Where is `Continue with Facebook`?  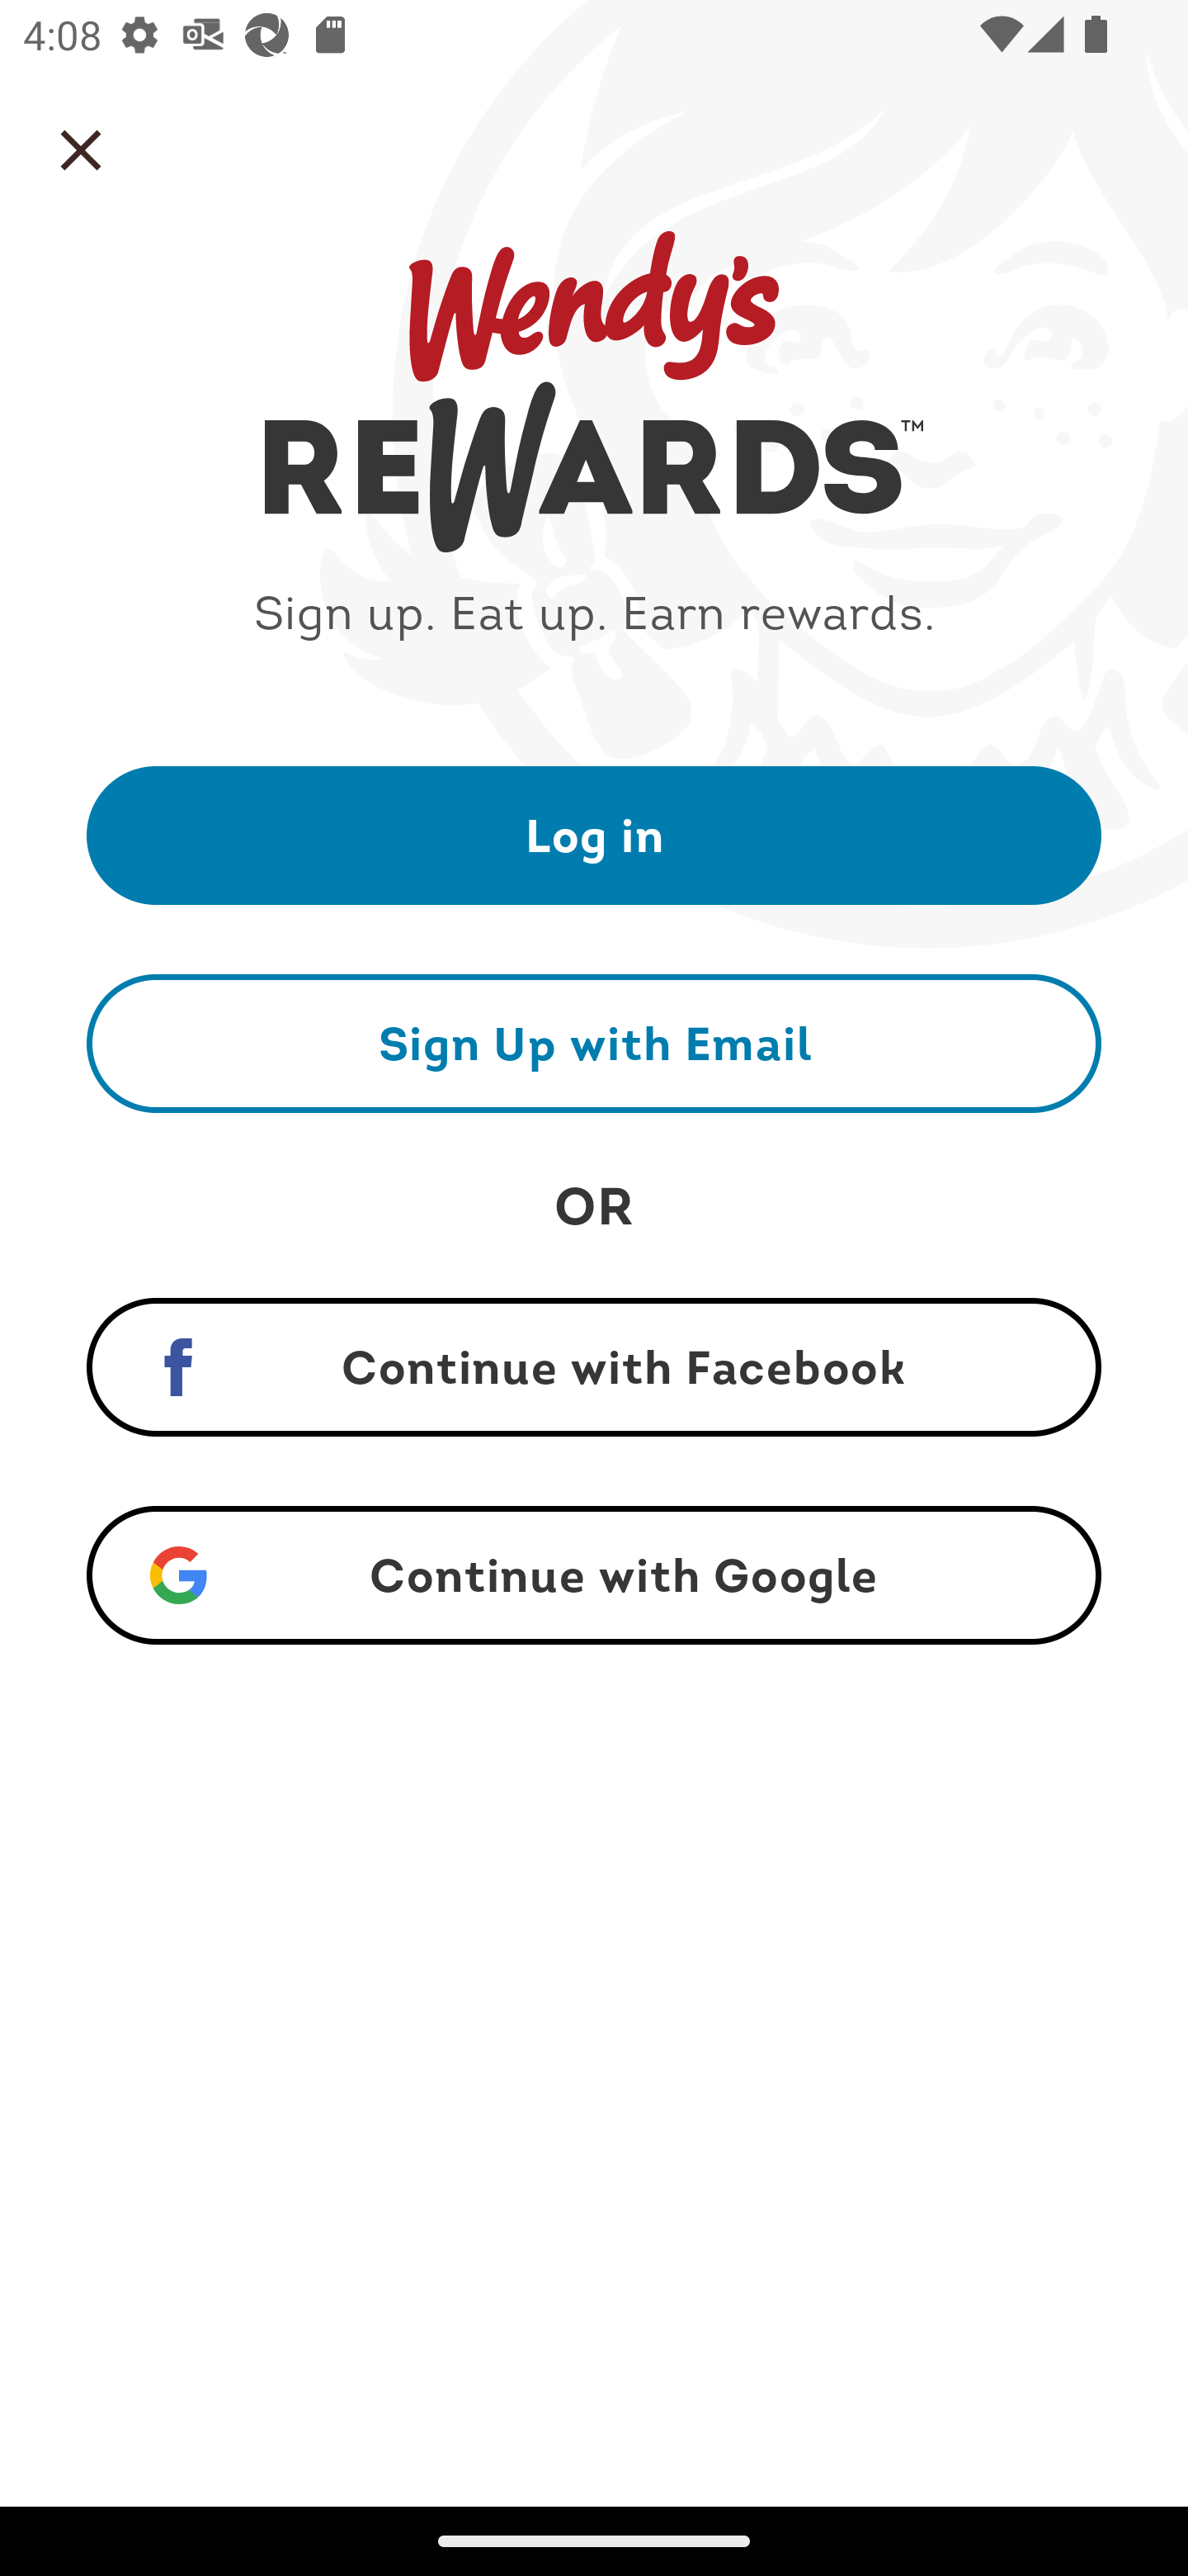
Continue with Facebook is located at coordinates (594, 1367).